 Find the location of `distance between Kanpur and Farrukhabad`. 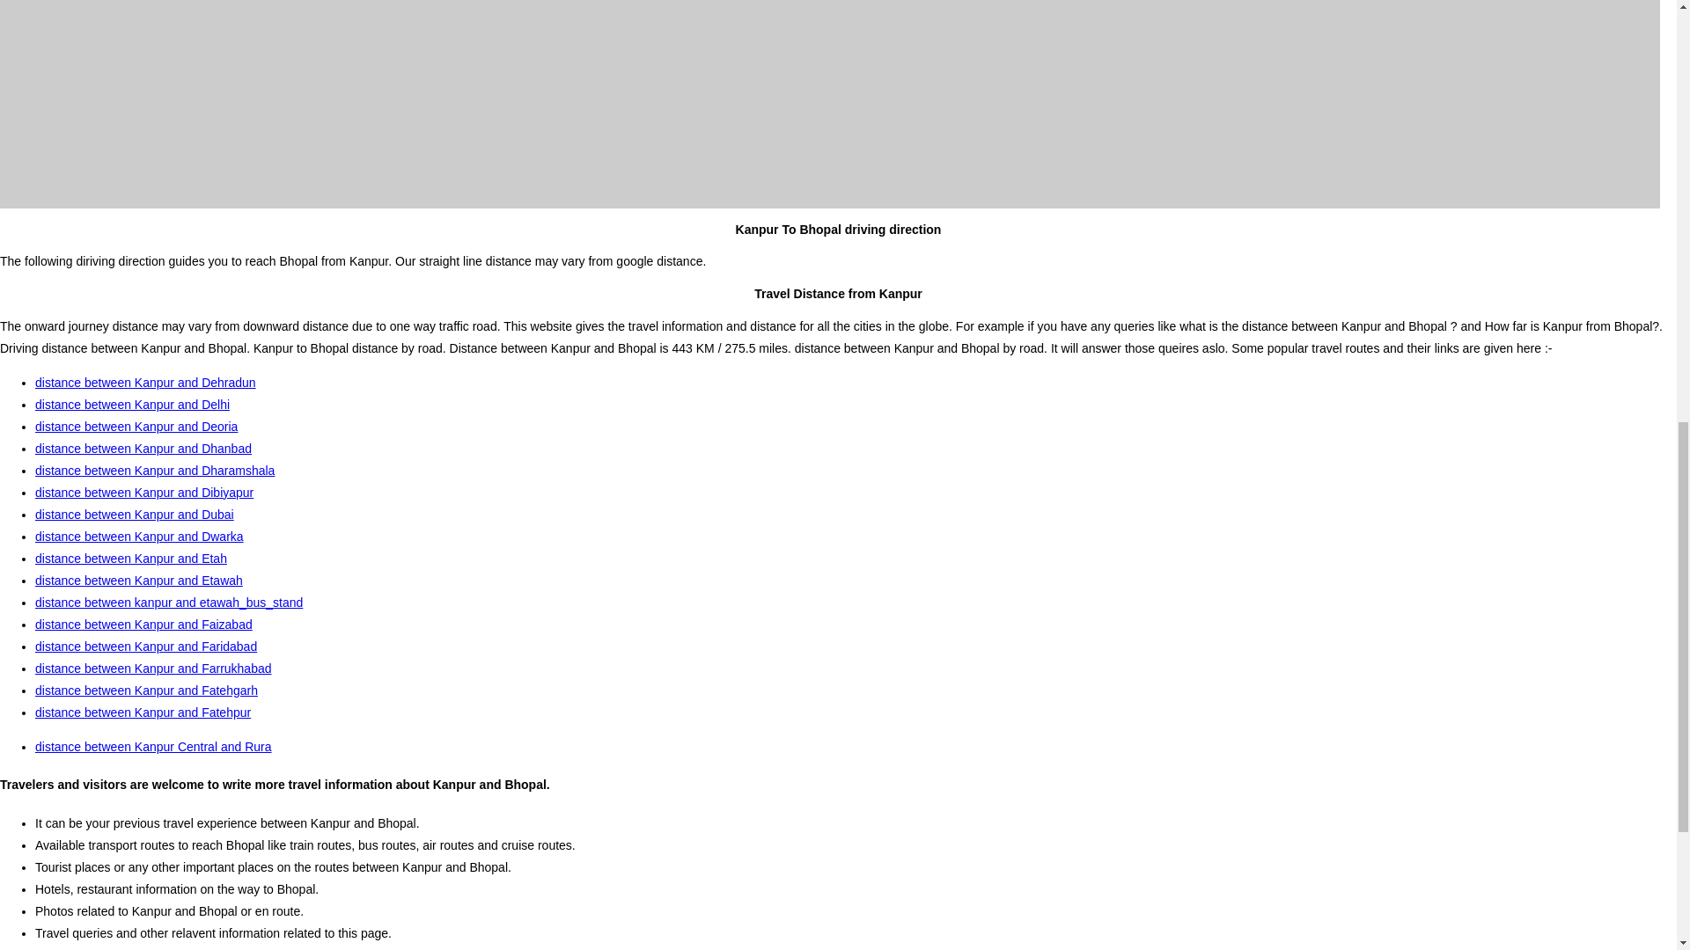

distance between Kanpur and Farrukhabad is located at coordinates (153, 668).